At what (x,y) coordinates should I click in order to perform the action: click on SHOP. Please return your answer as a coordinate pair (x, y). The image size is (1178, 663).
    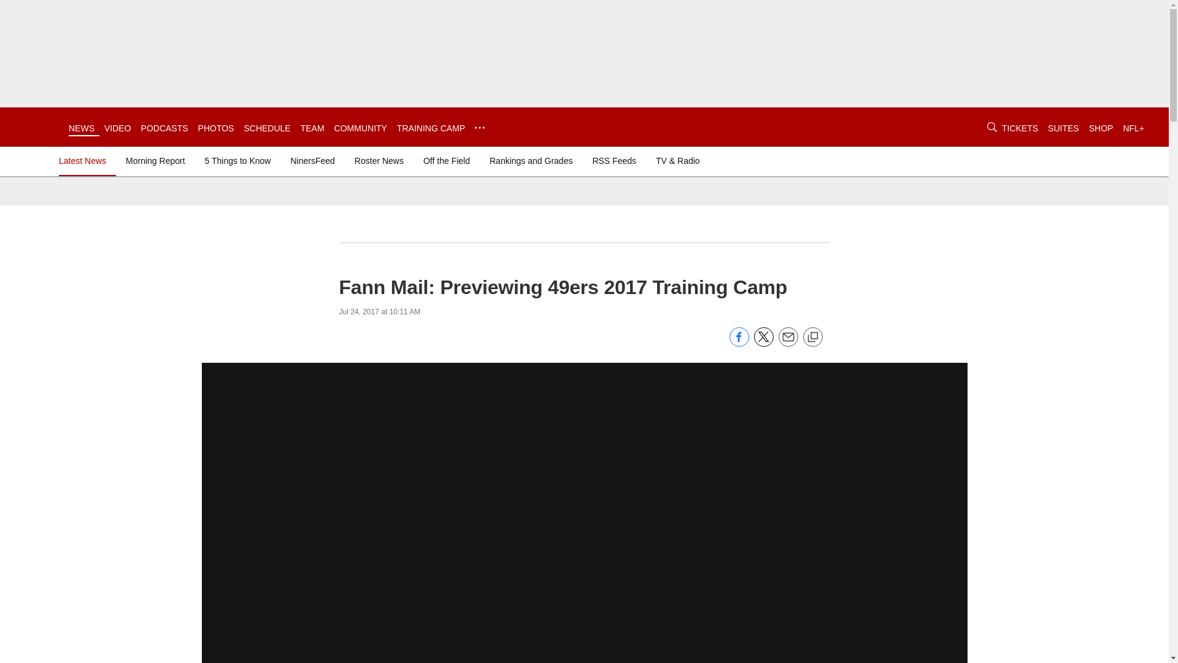
    Looking at the image, I should click on (1101, 128).